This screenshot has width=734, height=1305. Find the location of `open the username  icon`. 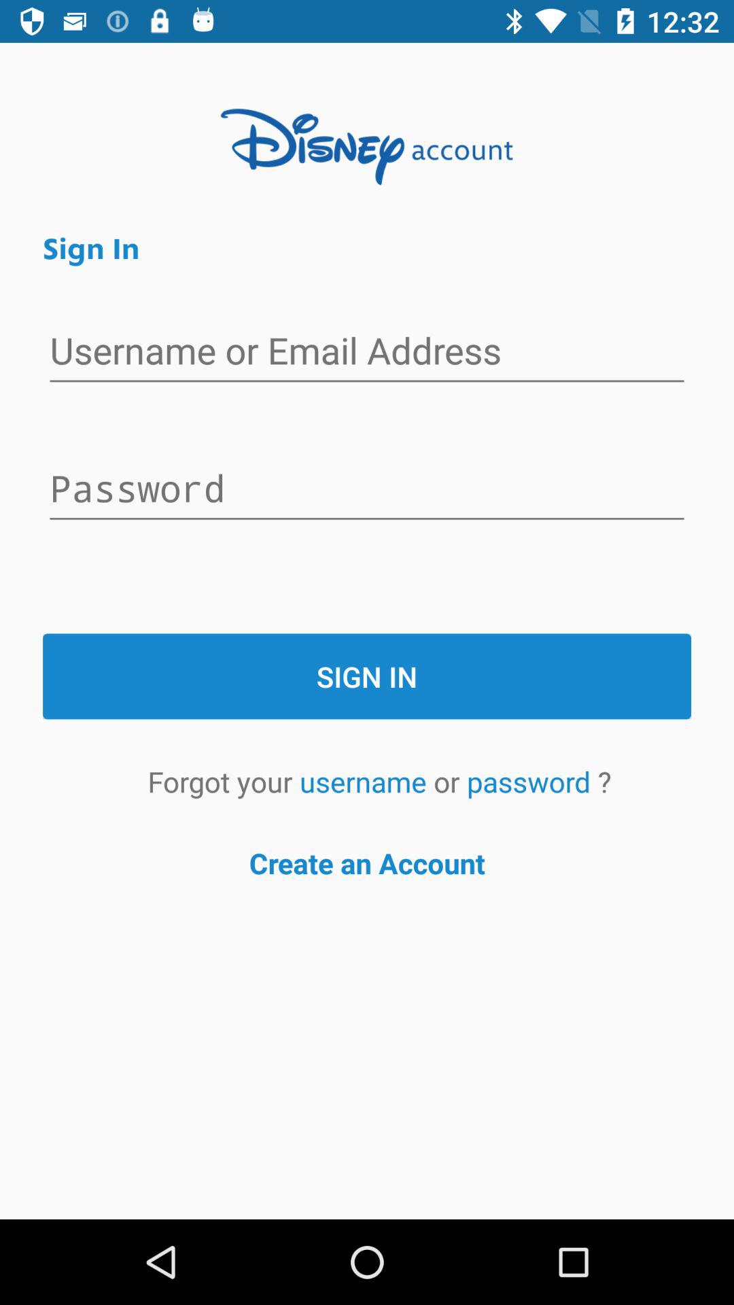

open the username  icon is located at coordinates (366, 782).